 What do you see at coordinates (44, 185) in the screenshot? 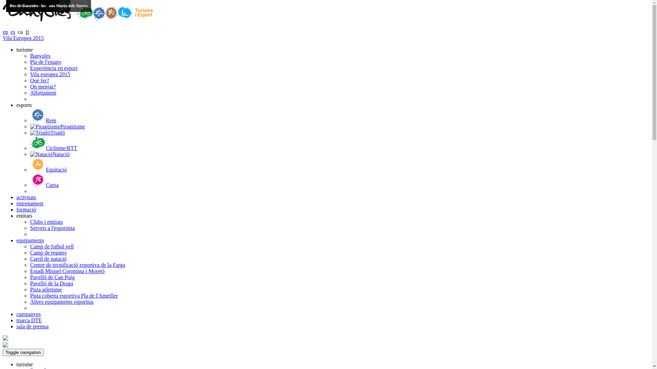
I see `Cursa` at bounding box center [44, 185].